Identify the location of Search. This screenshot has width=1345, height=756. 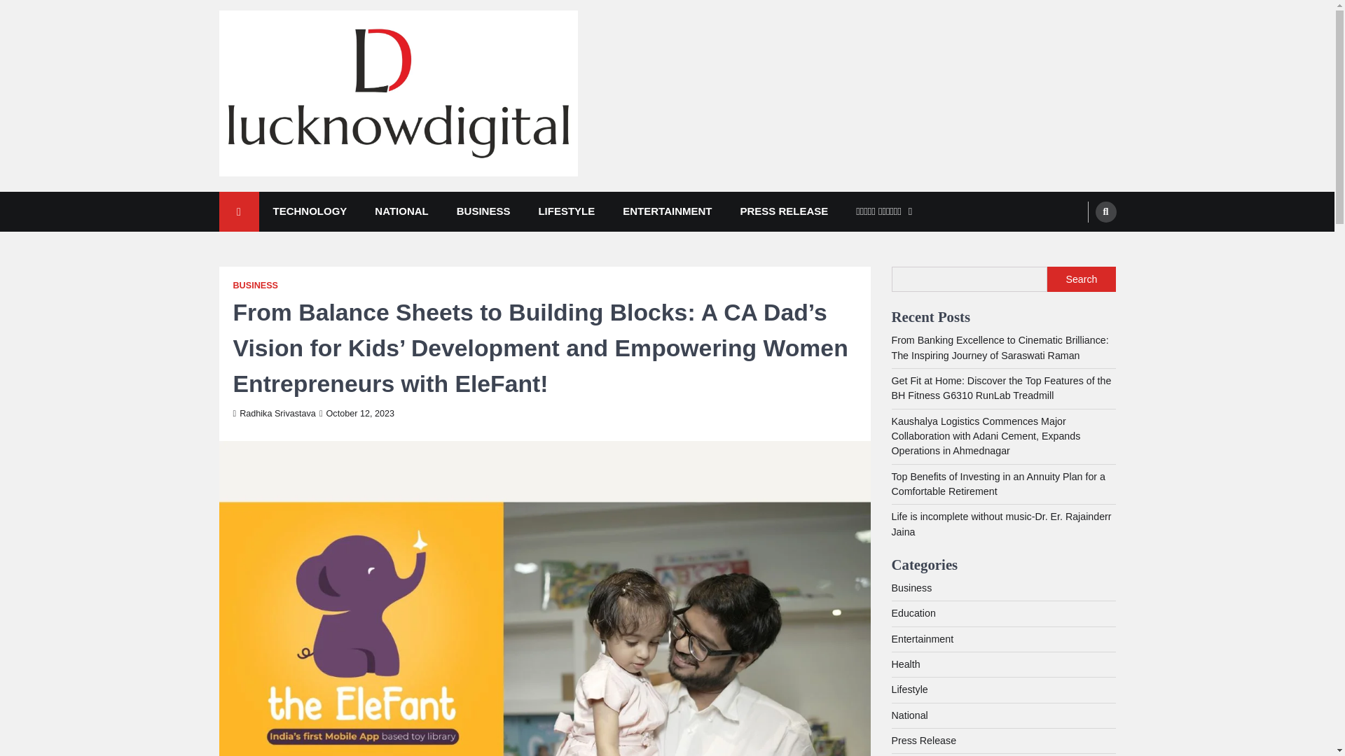
(1105, 211).